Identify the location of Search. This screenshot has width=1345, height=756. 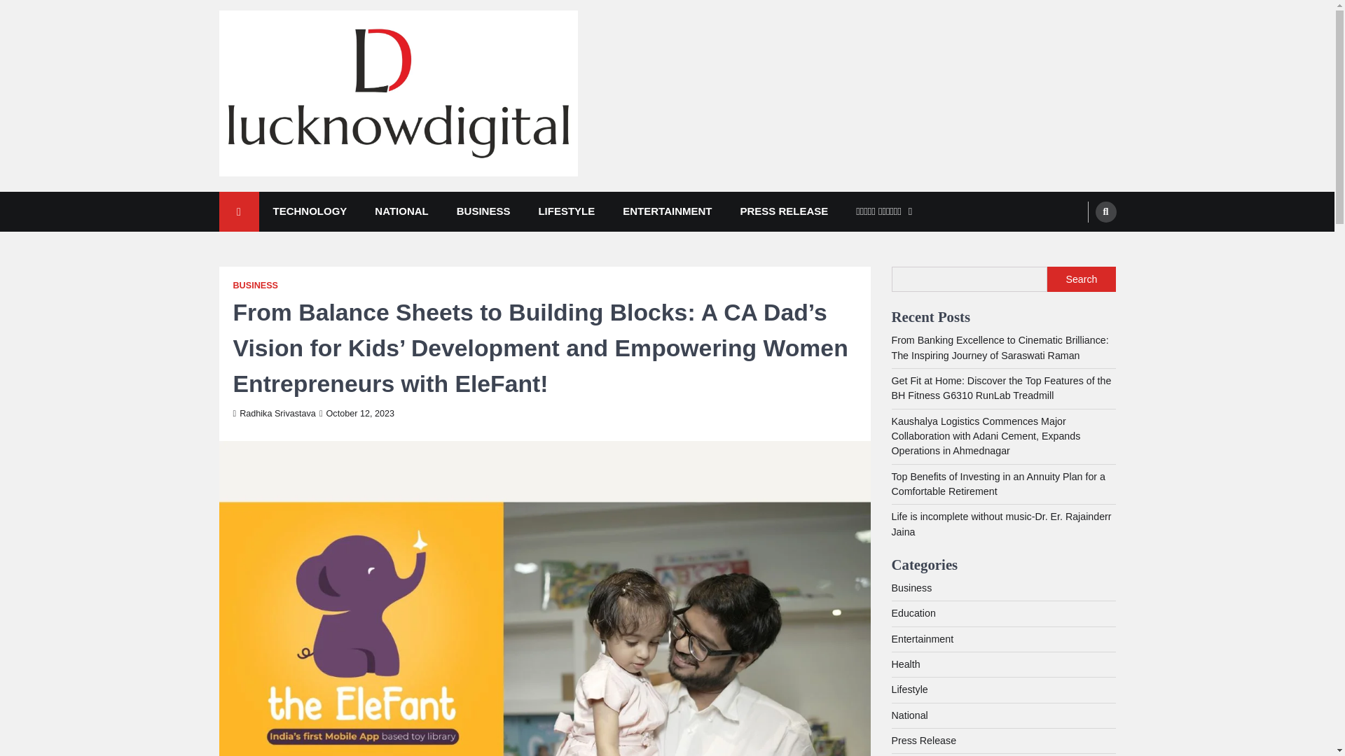
(1105, 211).